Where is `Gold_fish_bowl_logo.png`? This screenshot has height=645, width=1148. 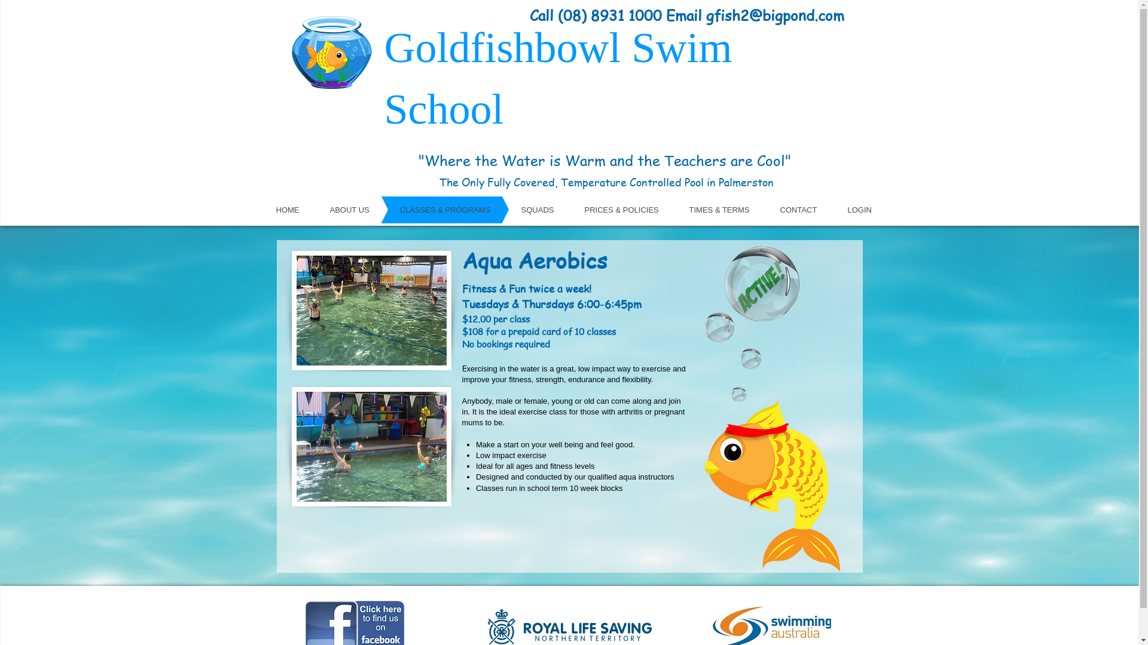
Gold_fish_bowl_logo.png is located at coordinates (332, 53).